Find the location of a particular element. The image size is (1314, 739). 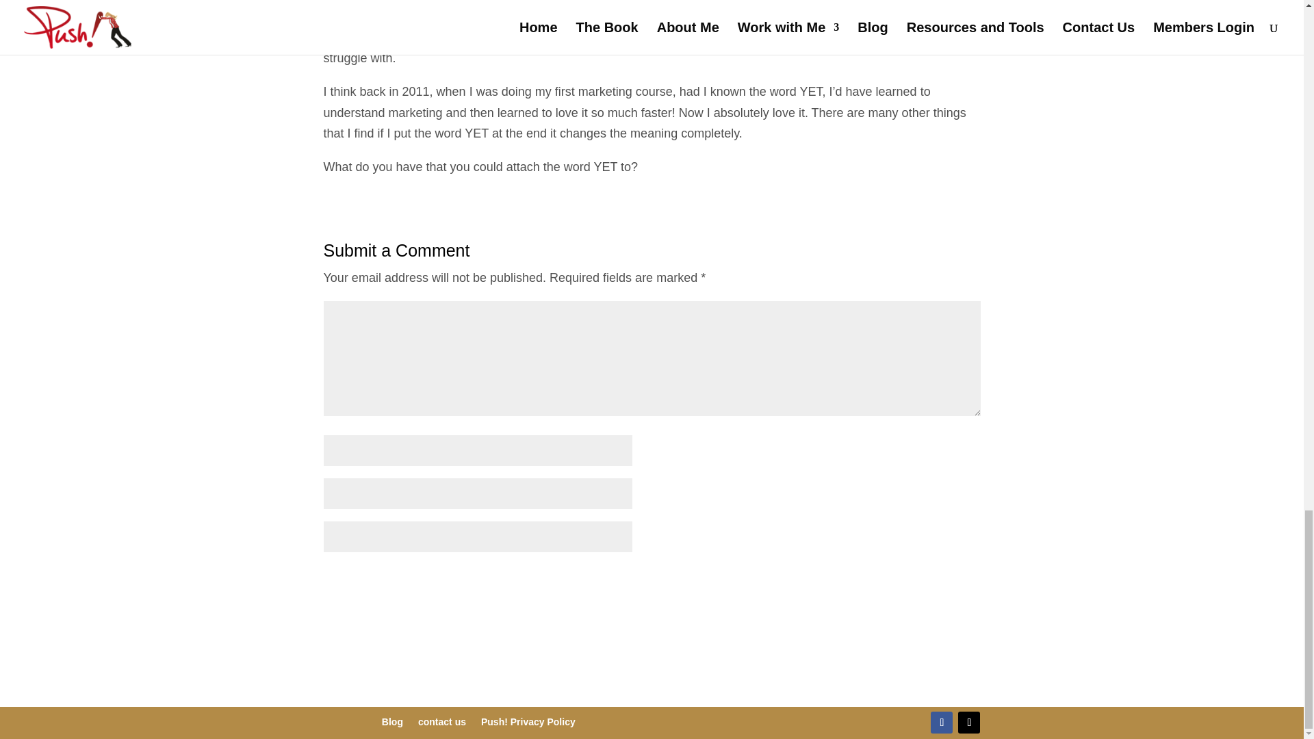

Follow on Facebook is located at coordinates (942, 721).